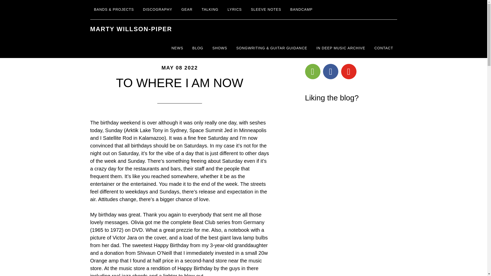 This screenshot has height=276, width=491. What do you see at coordinates (266, 10) in the screenshot?
I see `SLEEVE NOTES` at bounding box center [266, 10].